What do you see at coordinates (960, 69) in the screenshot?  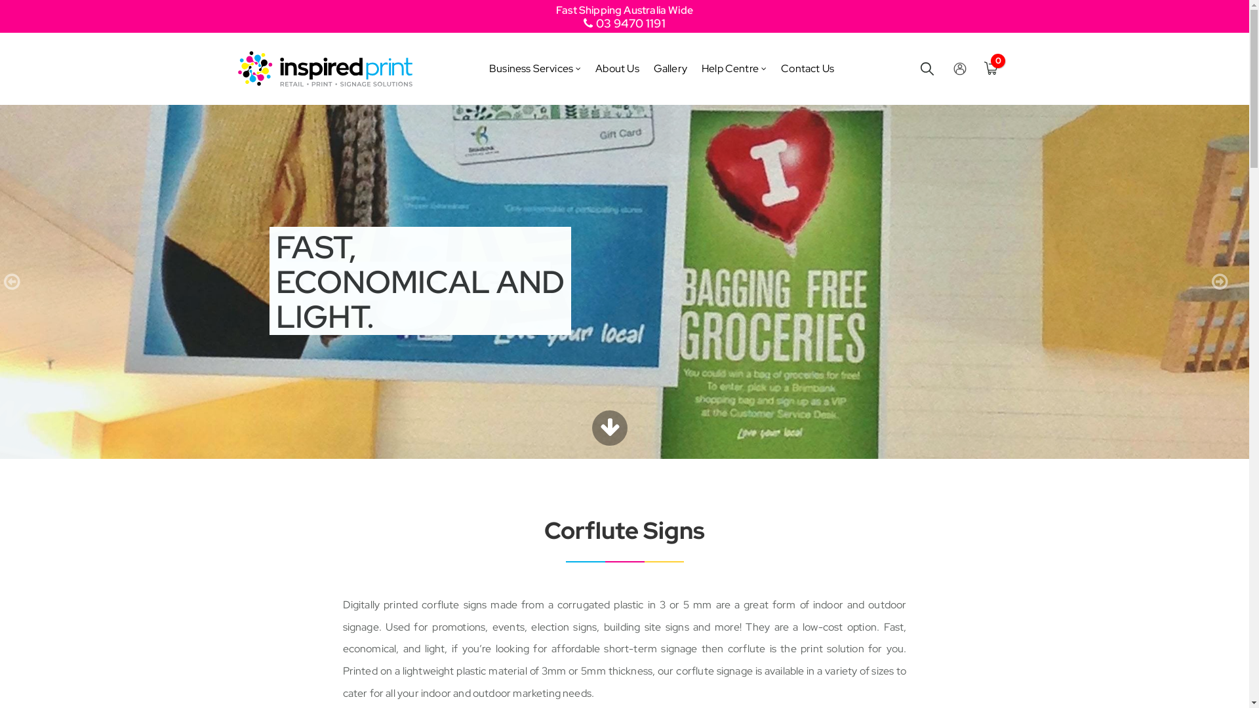 I see `Inspired PrintNet Account` at bounding box center [960, 69].